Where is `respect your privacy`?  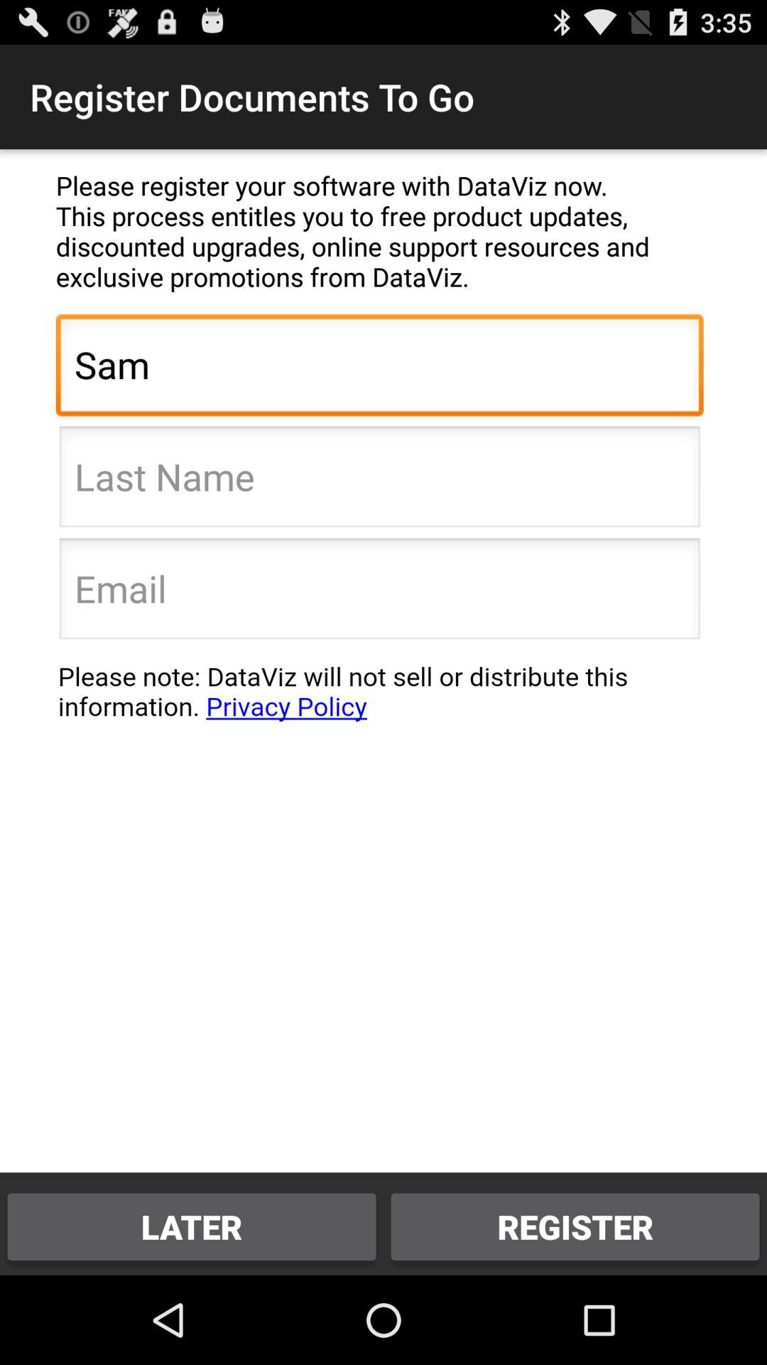 respect your privacy is located at coordinates (379, 699).